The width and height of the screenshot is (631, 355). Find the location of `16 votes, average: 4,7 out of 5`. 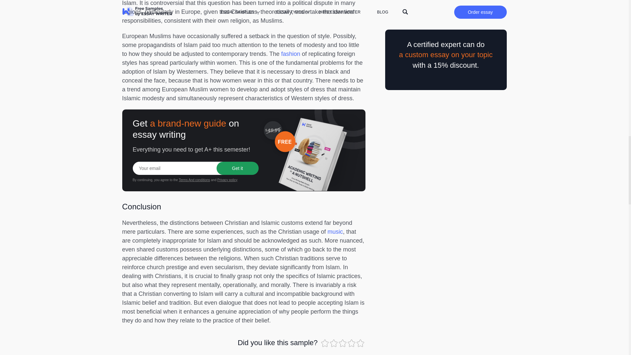

16 votes, average: 4,7 out of 5 is located at coordinates (352, 343).